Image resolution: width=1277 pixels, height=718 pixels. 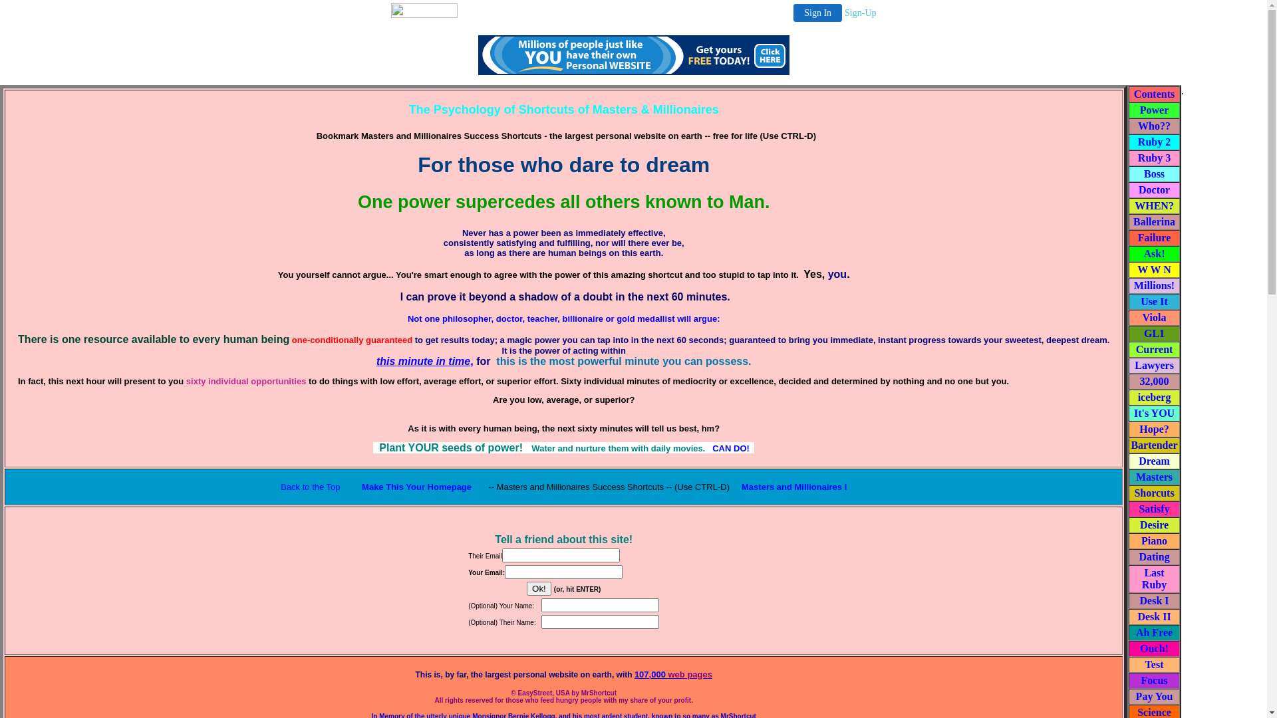 What do you see at coordinates (416, 487) in the screenshot?
I see `Make This Your Homepage` at bounding box center [416, 487].